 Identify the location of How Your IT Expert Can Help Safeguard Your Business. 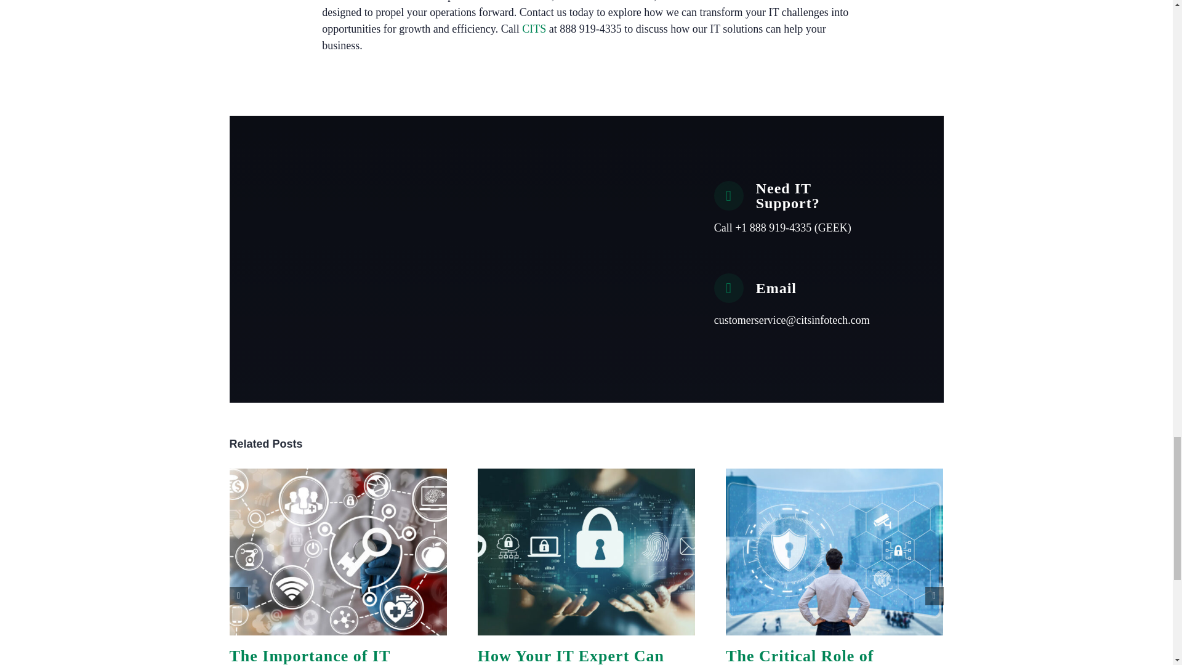
(571, 656).